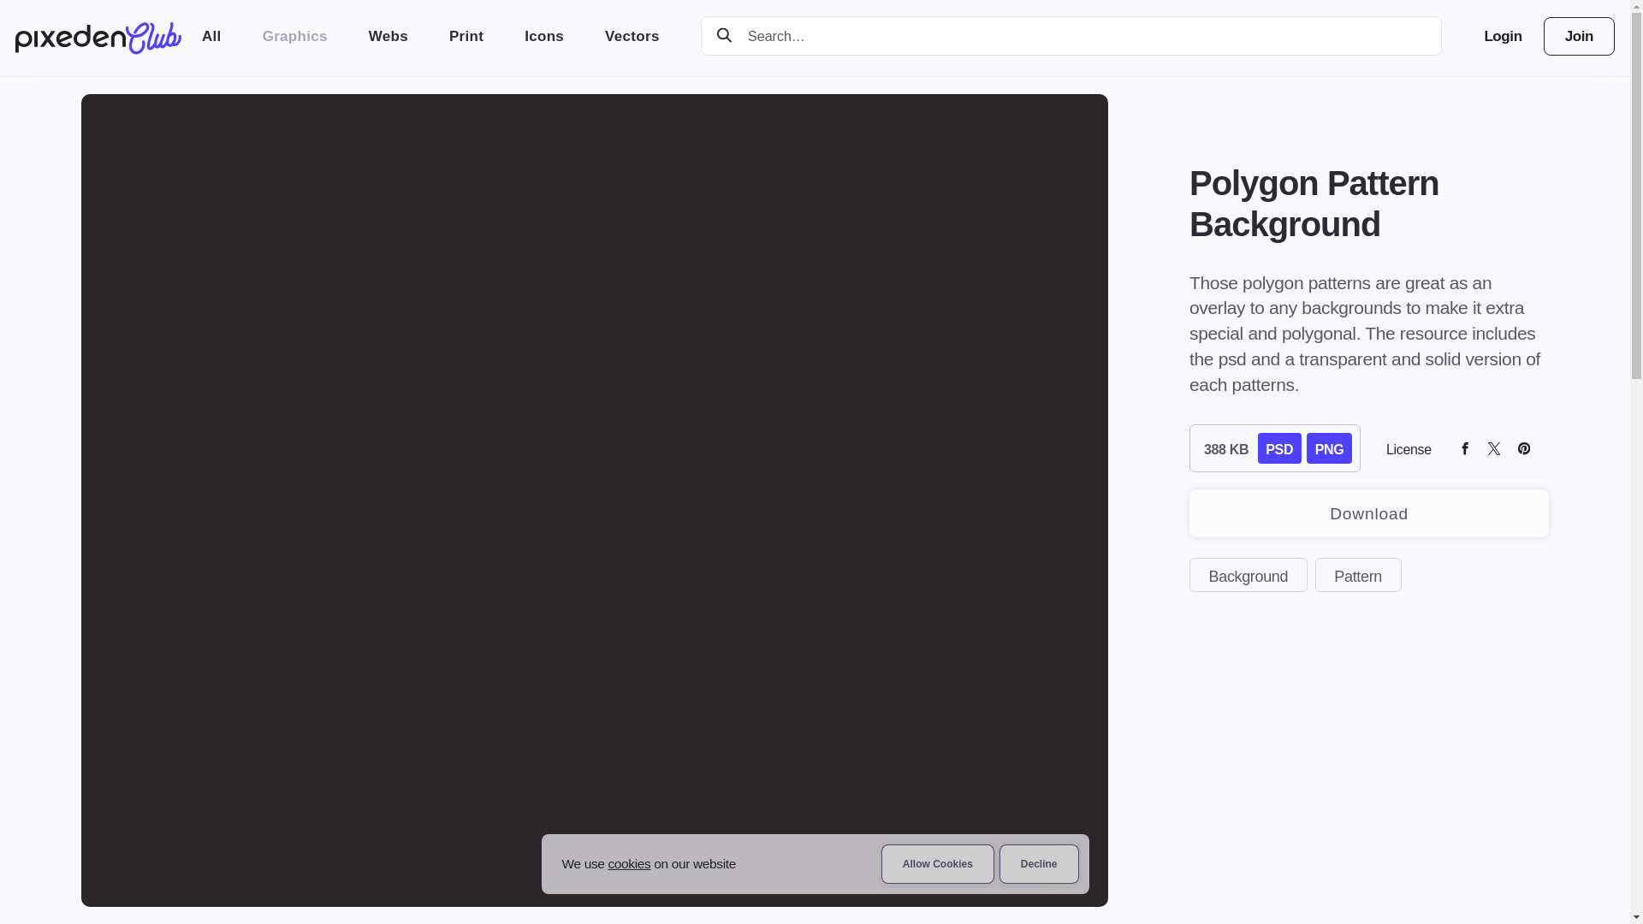 The height and width of the screenshot is (924, 1643). I want to click on Graphics, so click(294, 36).